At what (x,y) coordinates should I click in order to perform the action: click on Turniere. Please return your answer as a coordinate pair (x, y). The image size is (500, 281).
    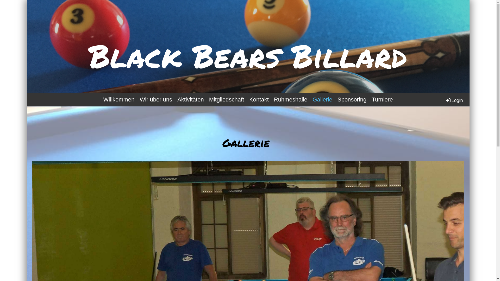
    Looking at the image, I should click on (382, 100).